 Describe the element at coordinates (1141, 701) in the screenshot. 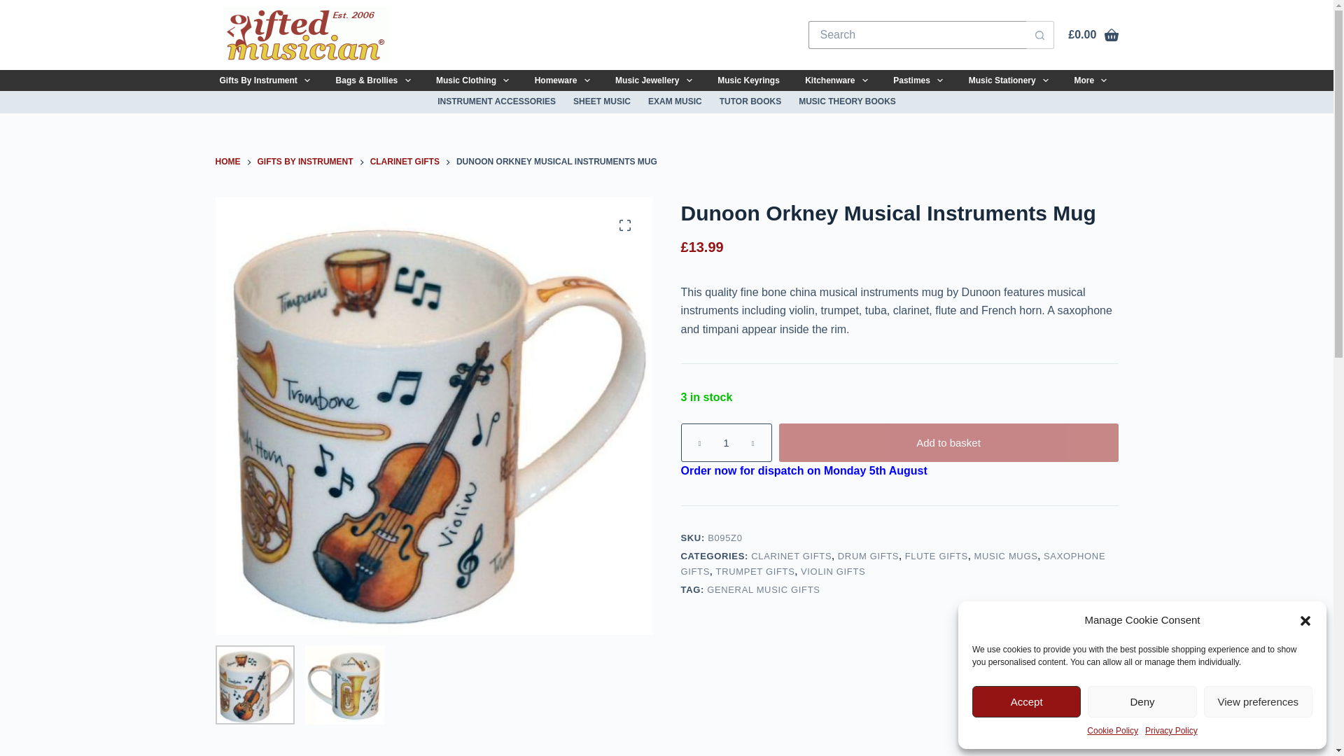

I see `Deny` at that location.